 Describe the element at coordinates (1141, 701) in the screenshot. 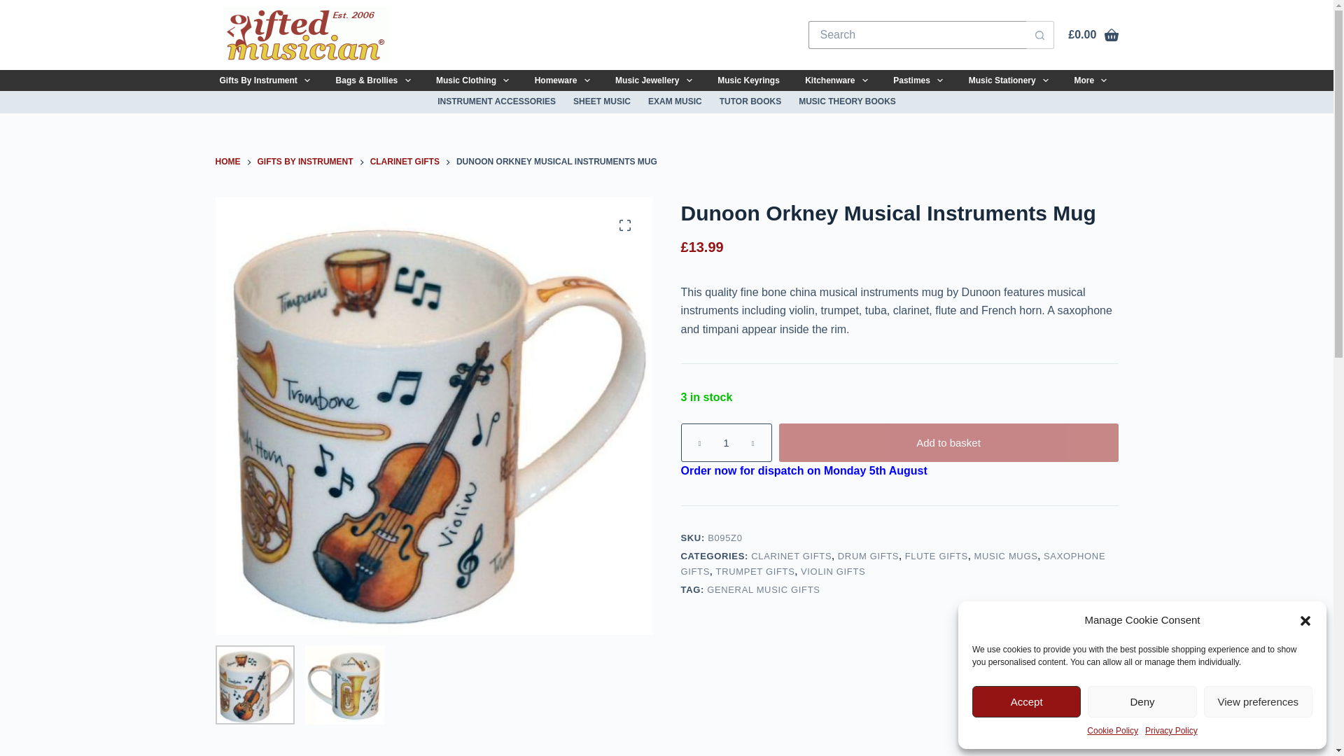

I see `Deny` at that location.